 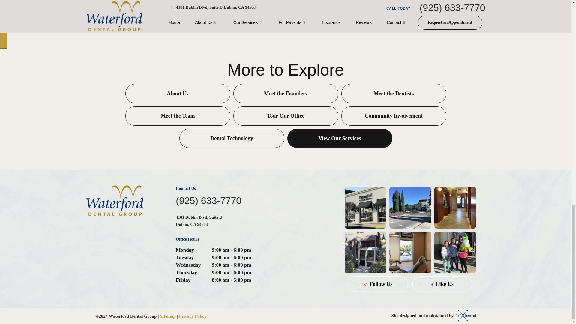 I want to click on Dental Technology, so click(x=232, y=138).